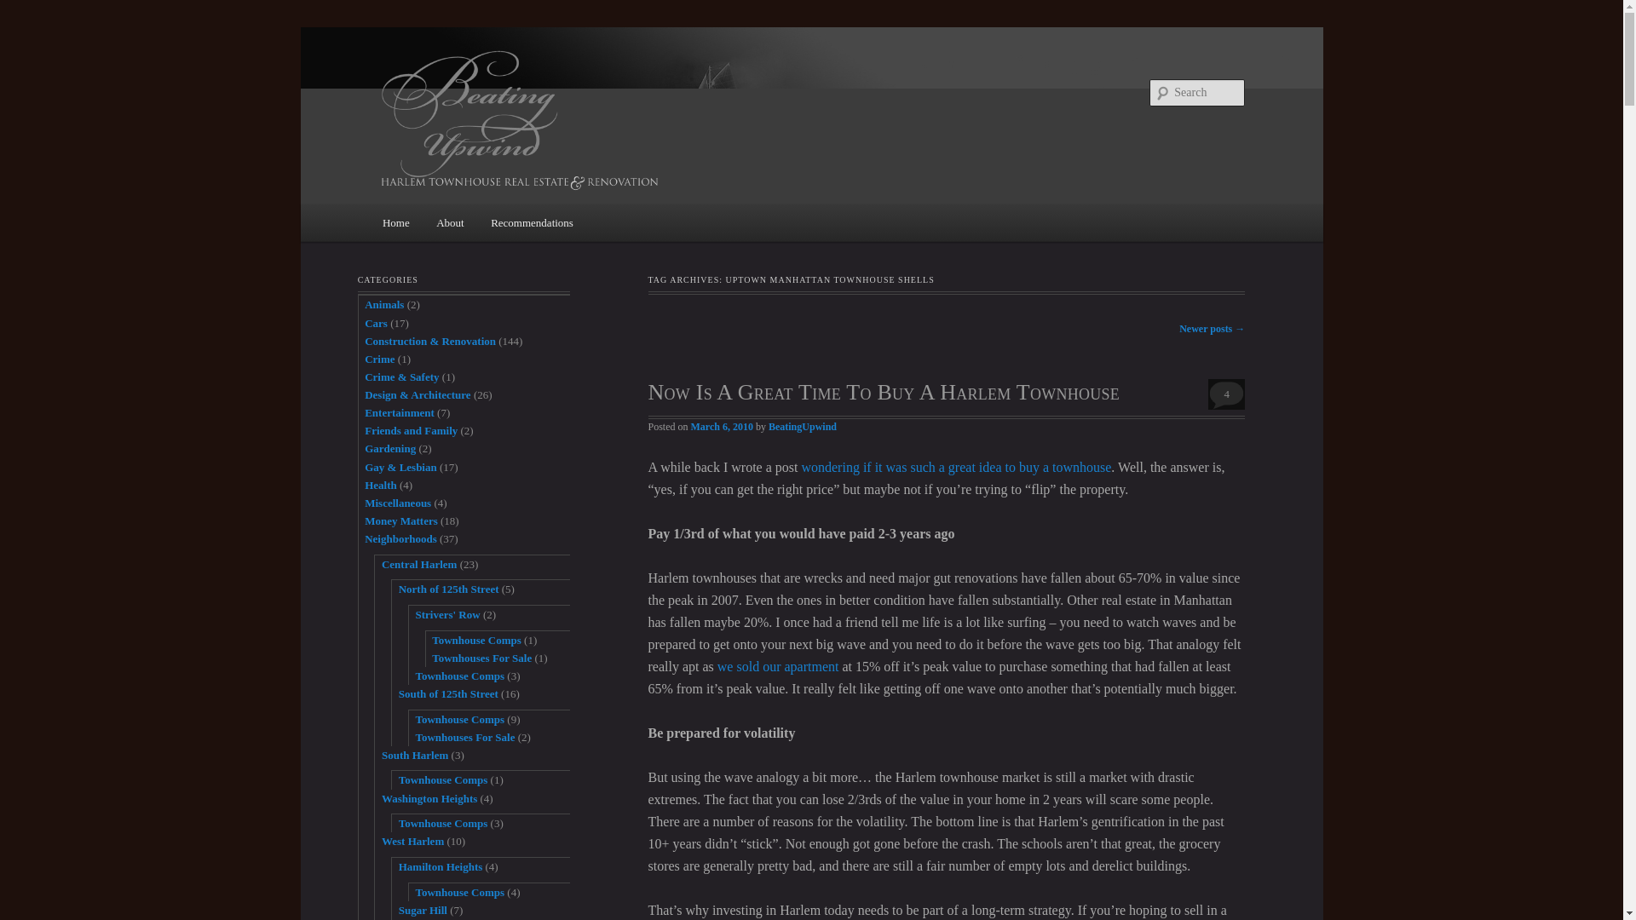  Describe the element at coordinates (532, 221) in the screenshot. I see `Recommendations` at that location.